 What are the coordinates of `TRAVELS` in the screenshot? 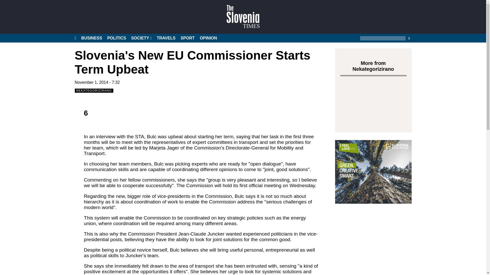 It's located at (166, 38).